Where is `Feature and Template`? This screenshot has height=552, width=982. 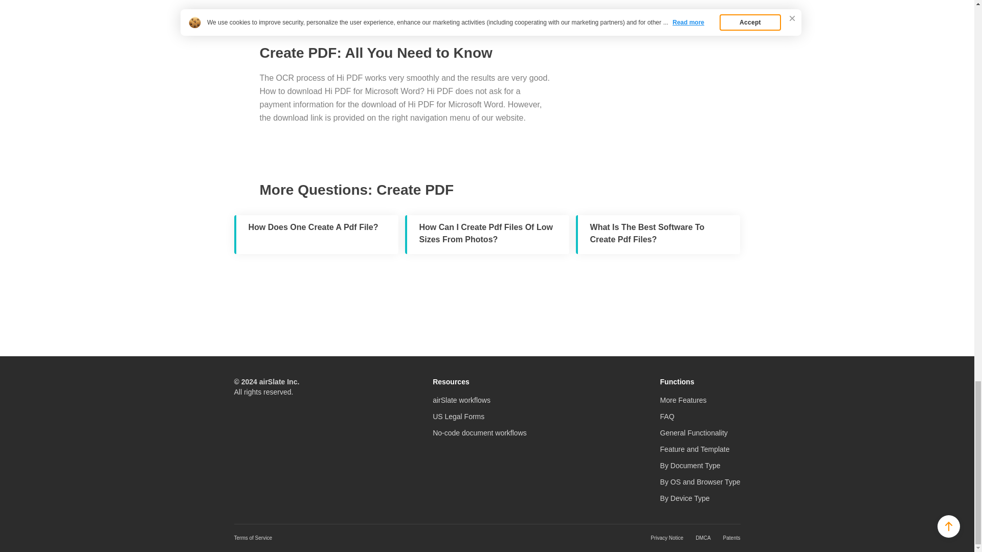 Feature and Template is located at coordinates (695, 449).